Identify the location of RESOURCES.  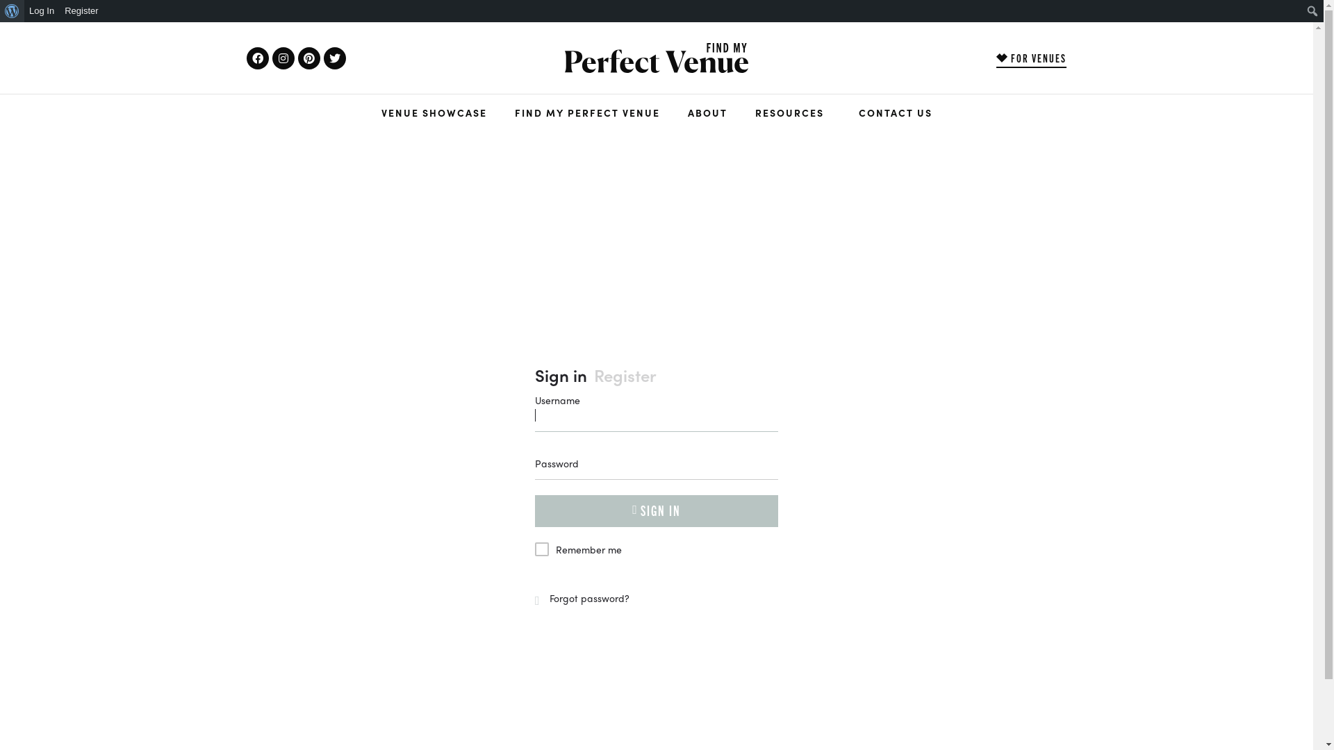
(792, 112).